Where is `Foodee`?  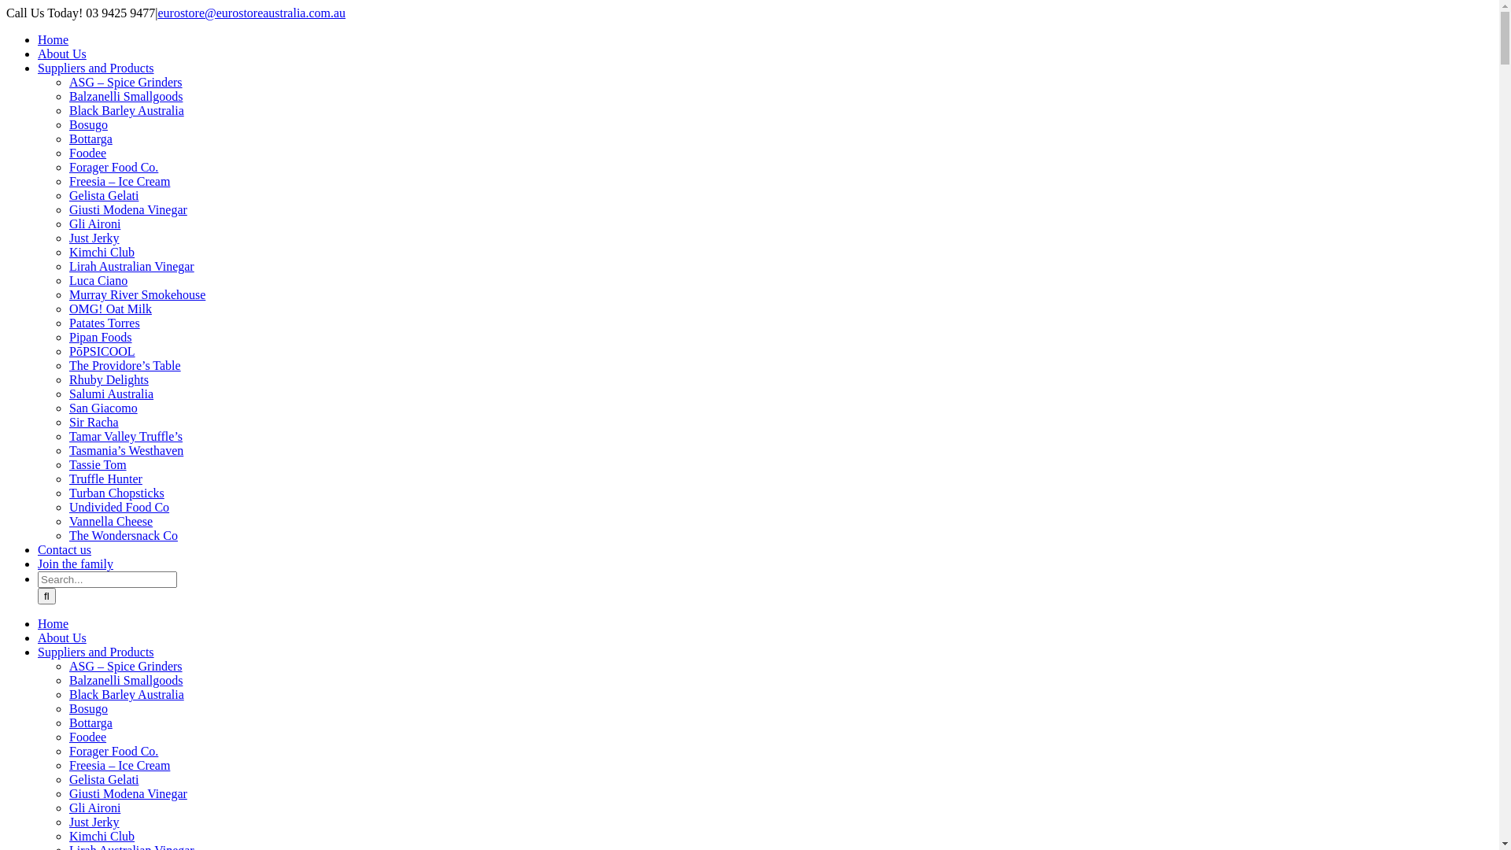 Foodee is located at coordinates (88, 737).